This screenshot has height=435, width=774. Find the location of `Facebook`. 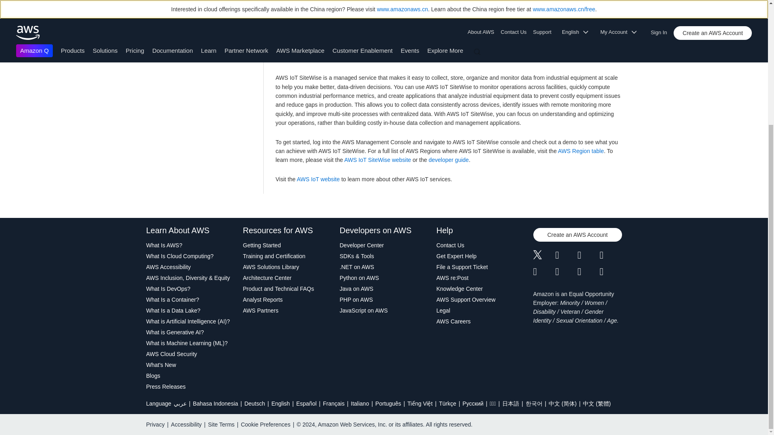

Facebook is located at coordinates (566, 256).